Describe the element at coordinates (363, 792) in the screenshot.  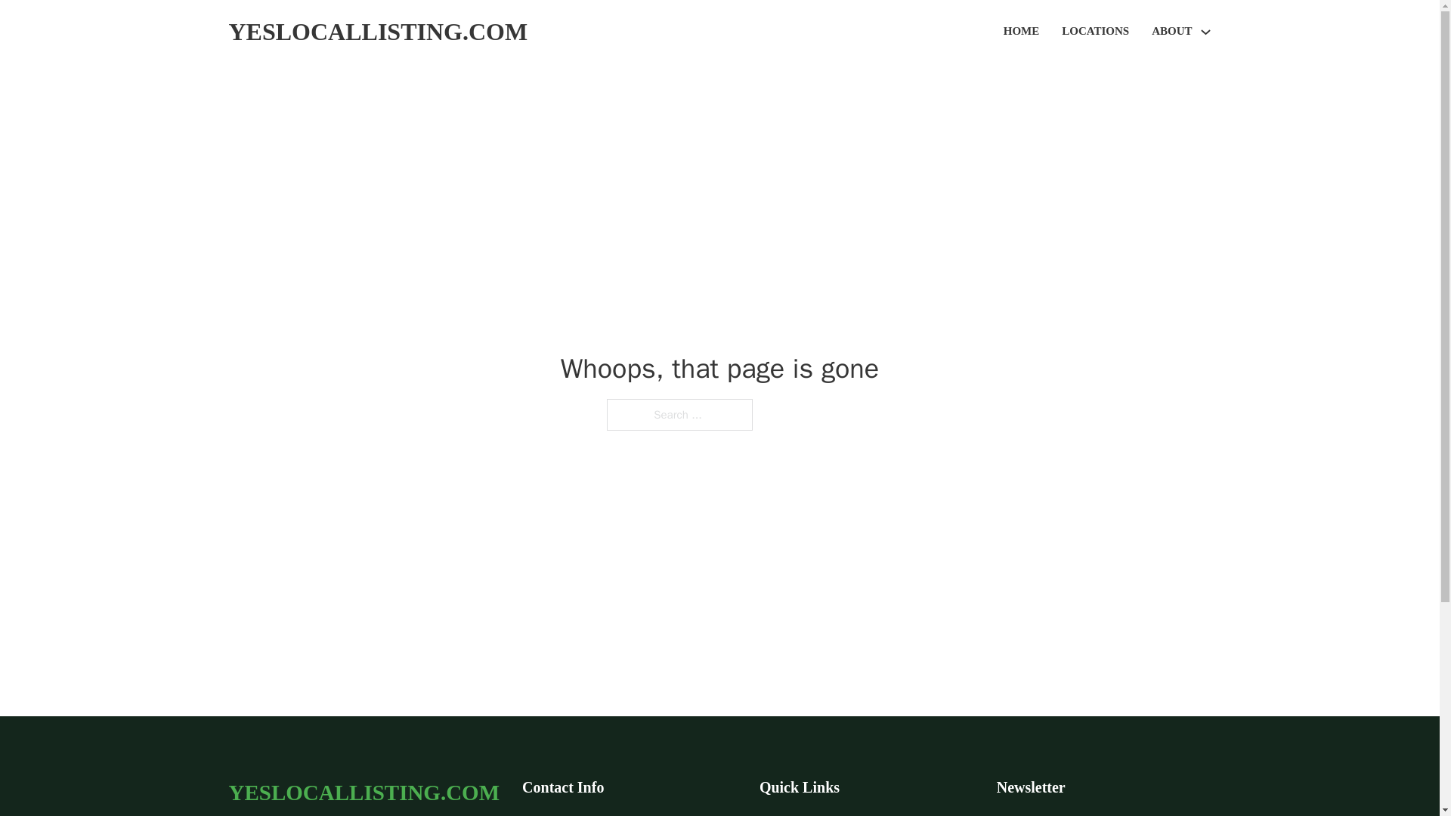
I see `YESLOCALLISTING.COM` at that location.